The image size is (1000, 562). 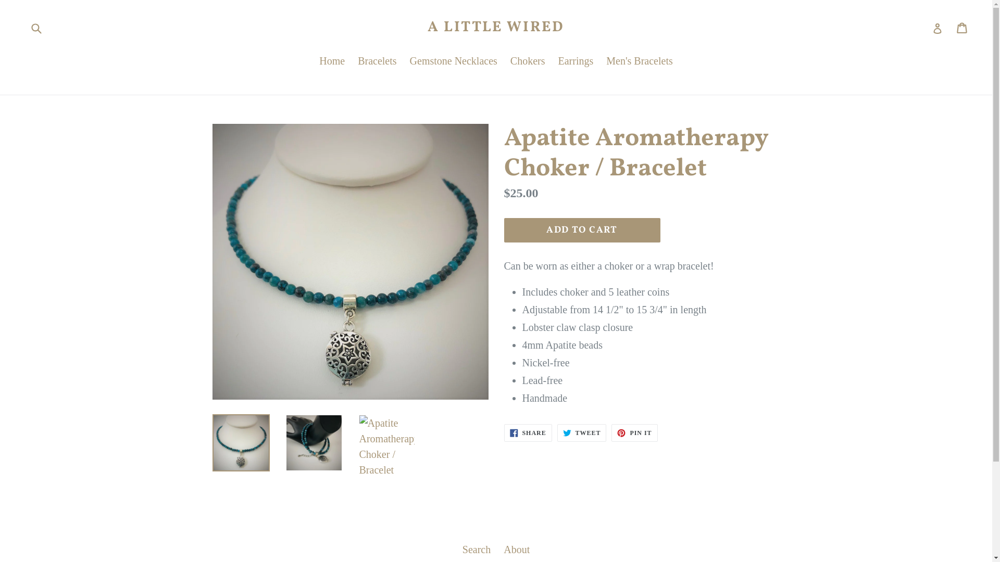 I want to click on SHARE
SHARE ON FACEBOOK, so click(x=528, y=433).